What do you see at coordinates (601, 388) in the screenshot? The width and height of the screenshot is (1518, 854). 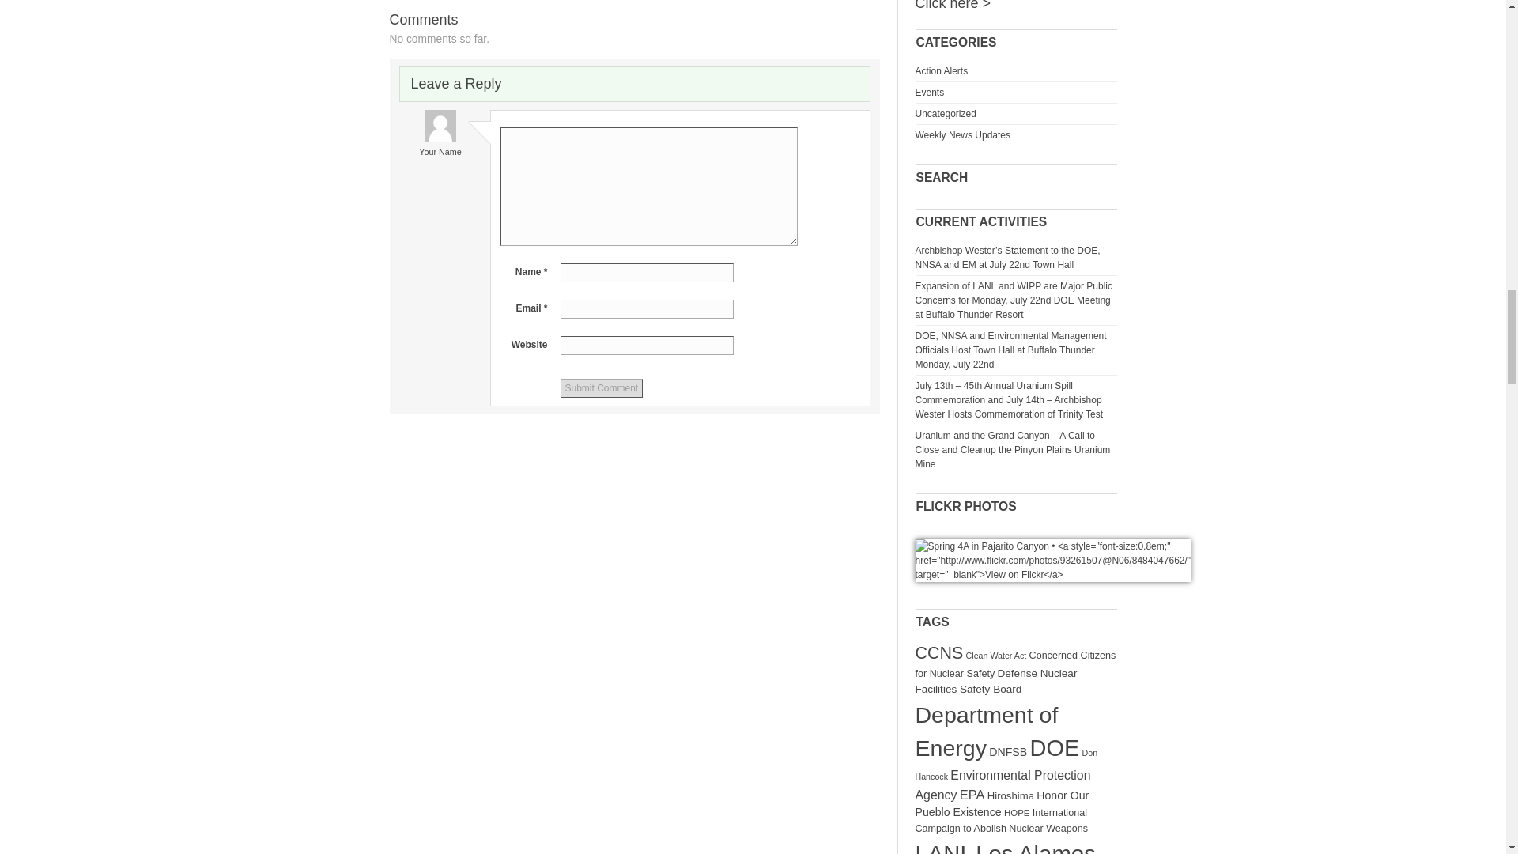 I see `Submit Comment` at bounding box center [601, 388].